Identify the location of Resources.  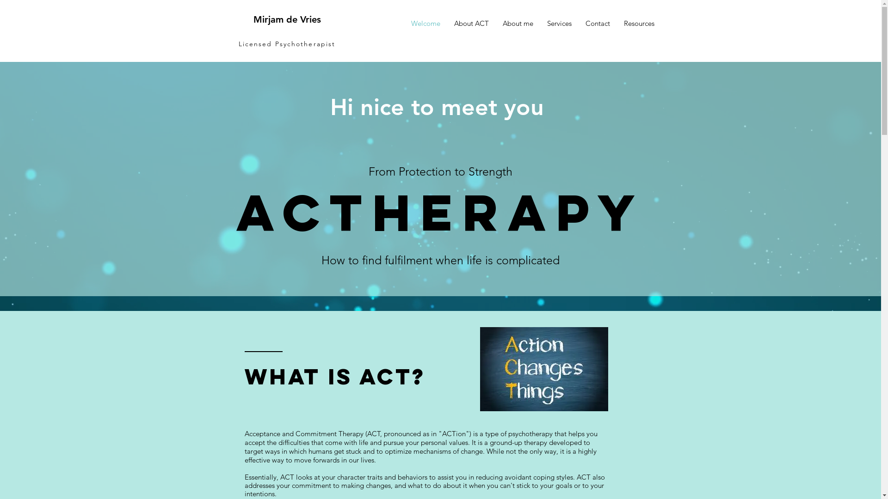
(639, 24).